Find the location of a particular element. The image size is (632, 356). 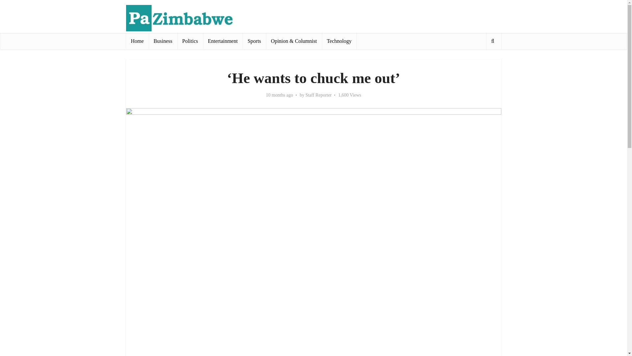

Staff Reporter is located at coordinates (318, 95).